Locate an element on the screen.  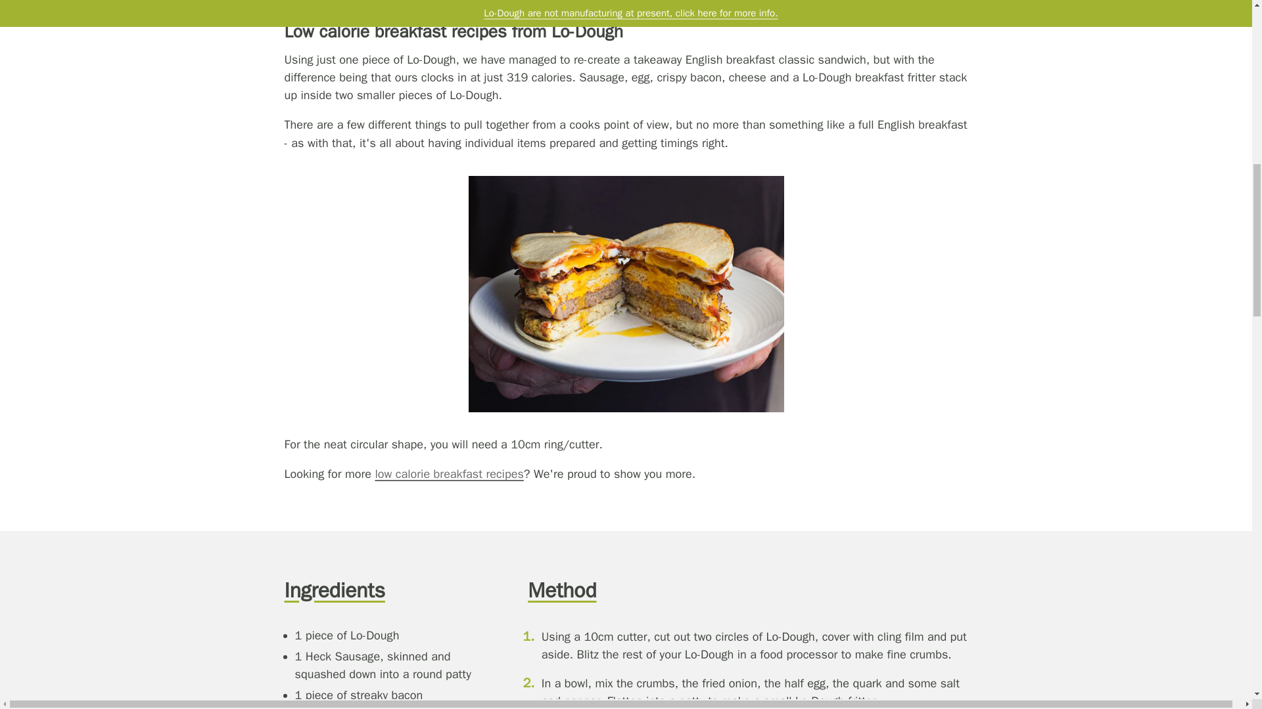
Low calorie breakfast recipes is located at coordinates (449, 474).